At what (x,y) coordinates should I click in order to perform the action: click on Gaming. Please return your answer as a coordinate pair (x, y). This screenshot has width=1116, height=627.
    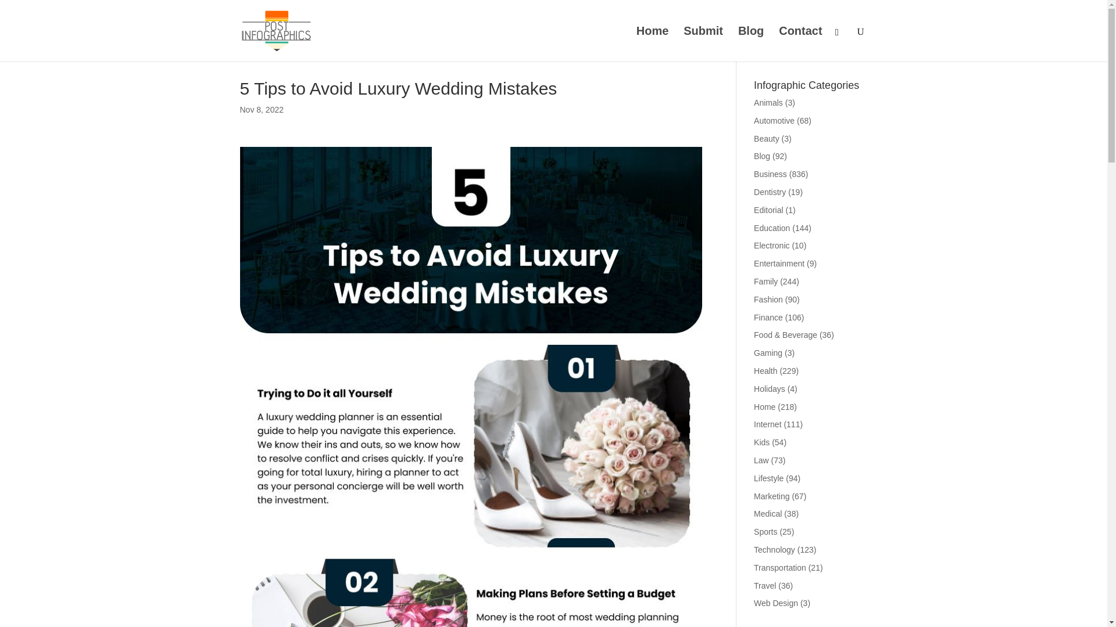
    Looking at the image, I should click on (768, 353).